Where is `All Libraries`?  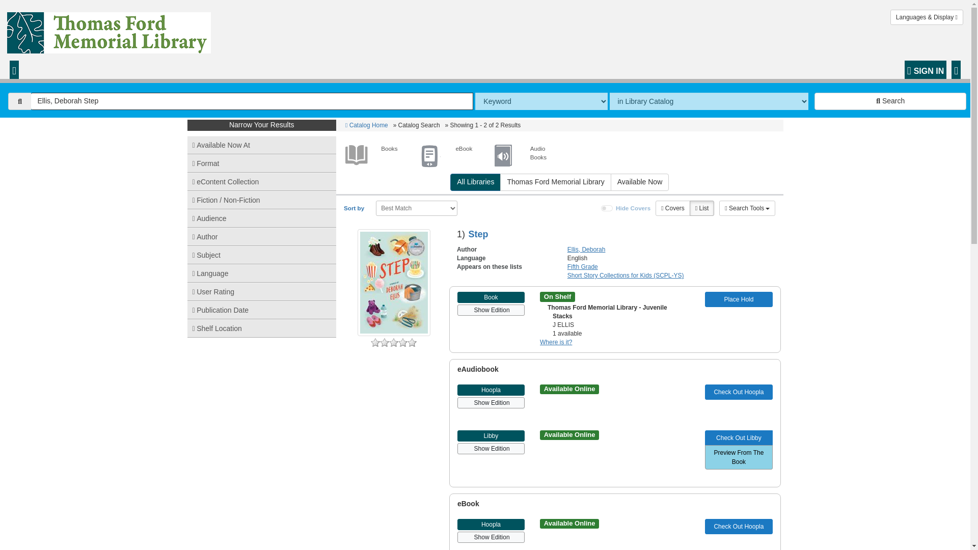 All Libraries is located at coordinates (475, 182).